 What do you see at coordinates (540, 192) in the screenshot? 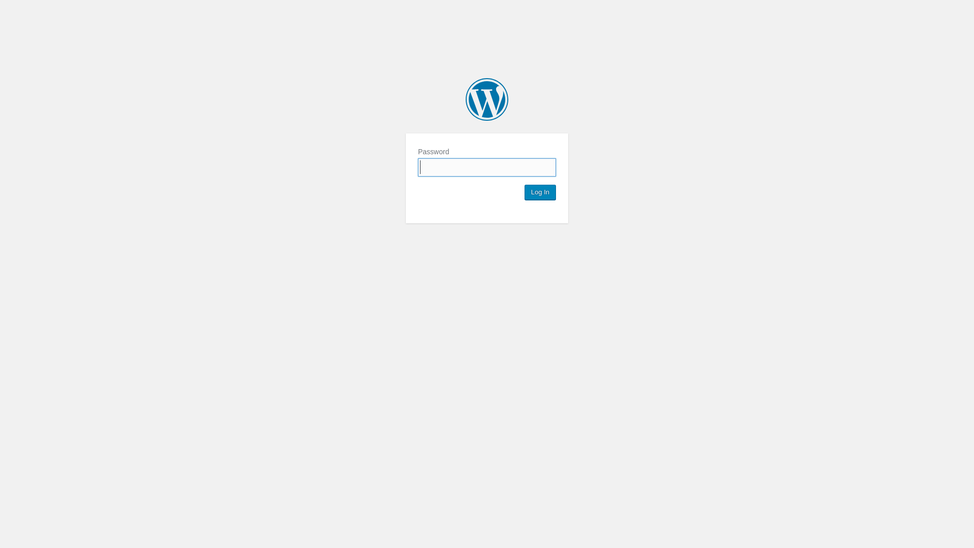
I see `Log In` at bounding box center [540, 192].